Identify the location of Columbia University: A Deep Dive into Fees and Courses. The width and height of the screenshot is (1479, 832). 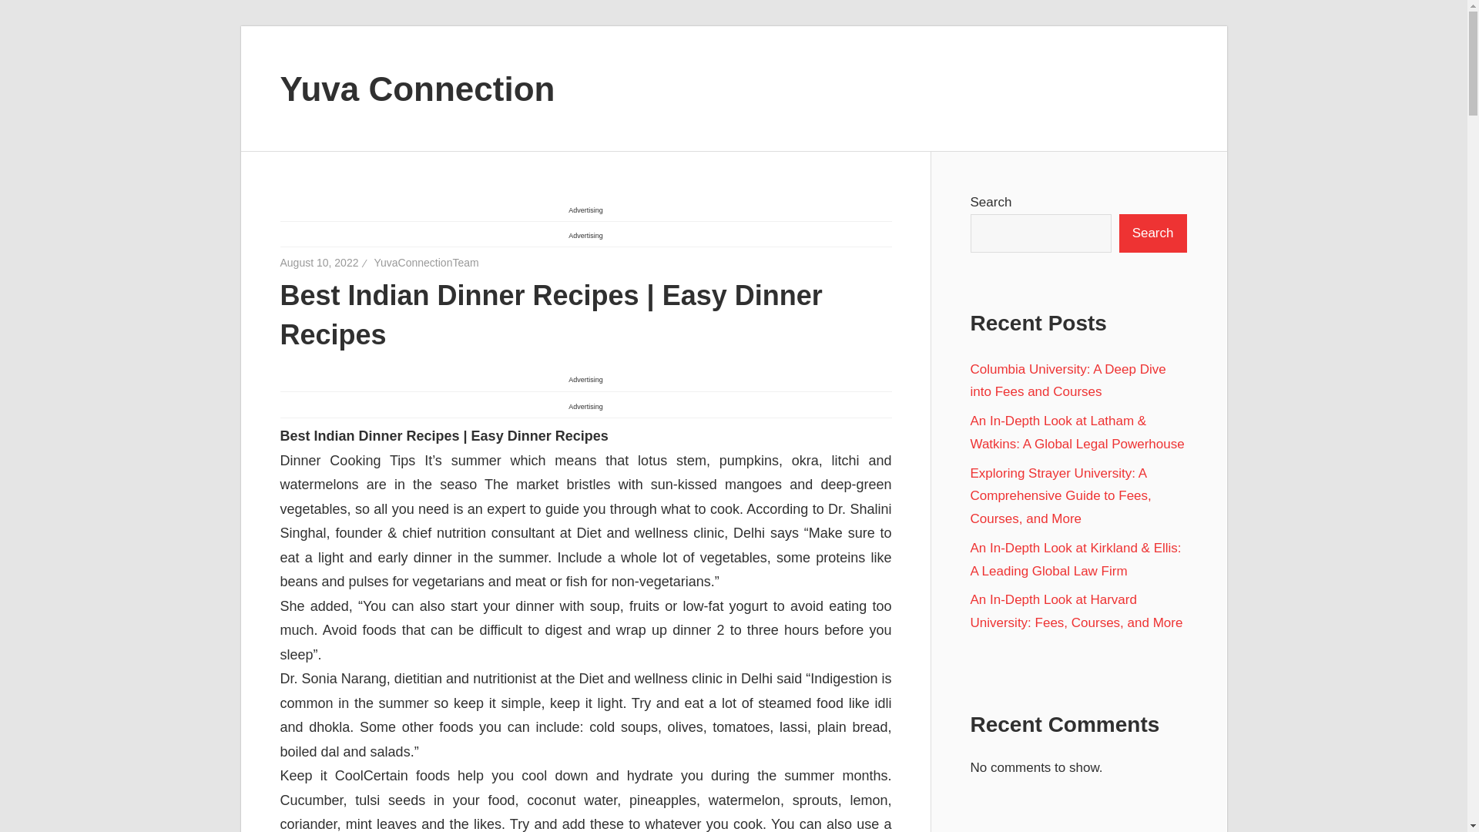
(1068, 381).